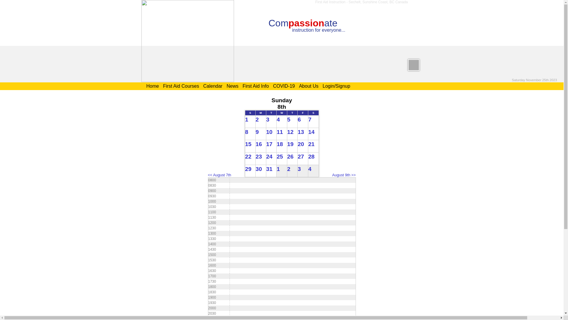 The width and height of the screenshot is (568, 320). What do you see at coordinates (257, 132) in the screenshot?
I see `9` at bounding box center [257, 132].